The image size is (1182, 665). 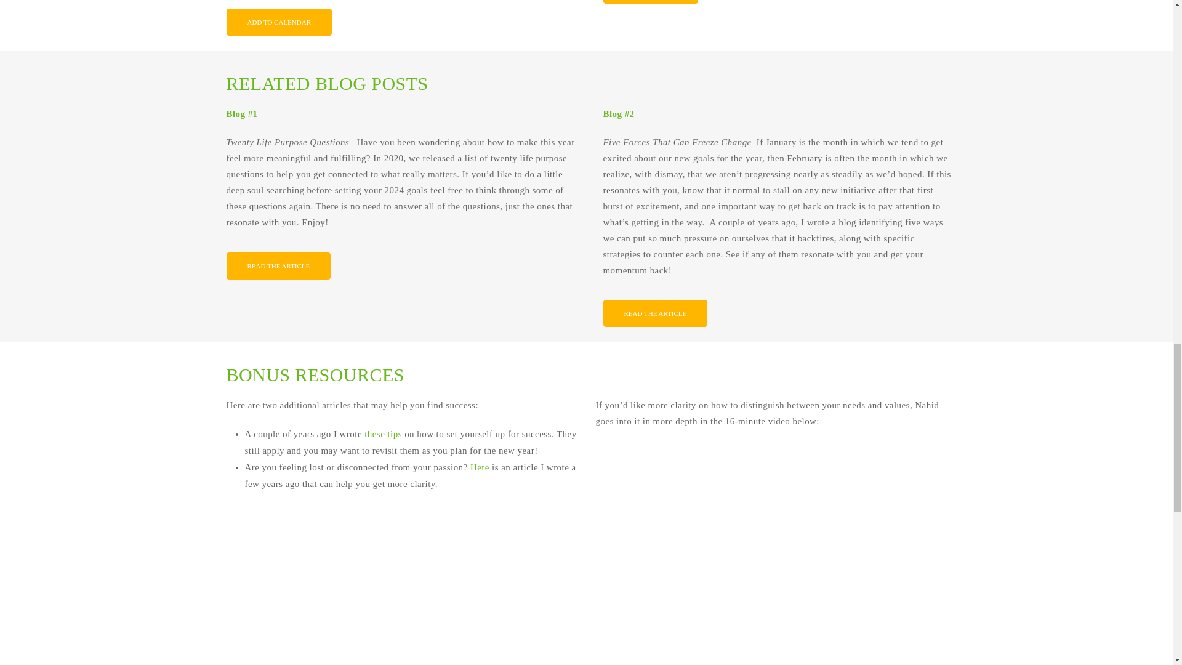 What do you see at coordinates (278, 266) in the screenshot?
I see `Twenty Life Purpose Questions` at bounding box center [278, 266].